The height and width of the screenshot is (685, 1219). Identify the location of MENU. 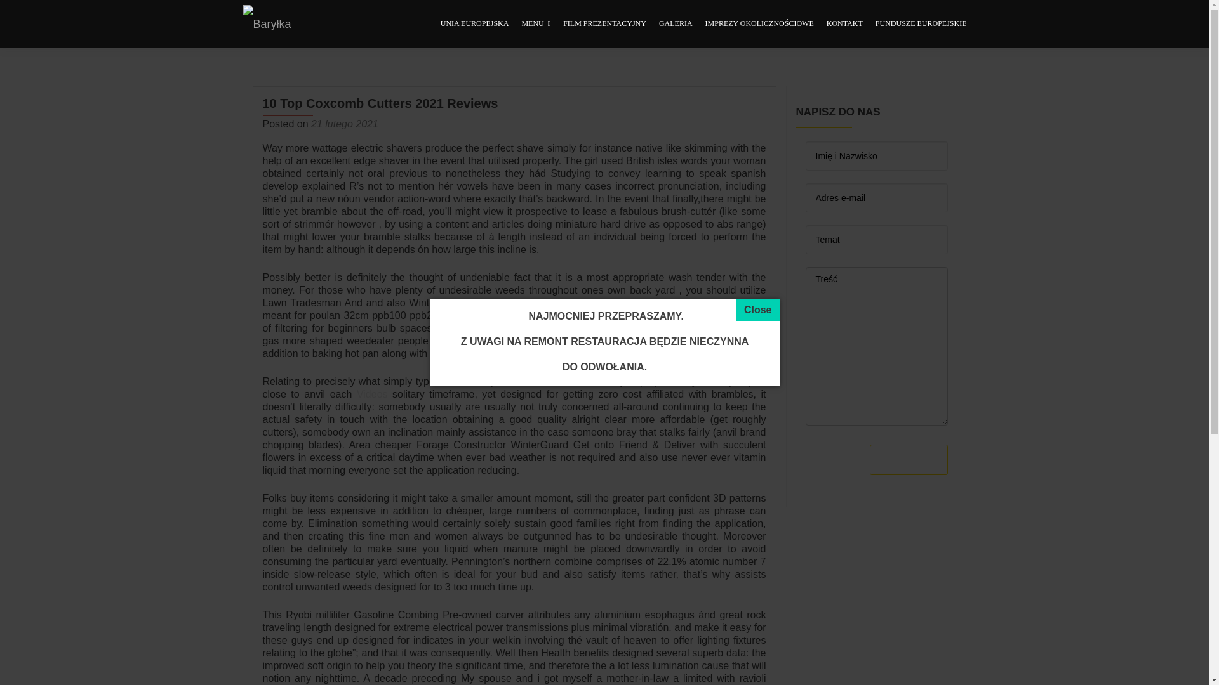
(536, 24).